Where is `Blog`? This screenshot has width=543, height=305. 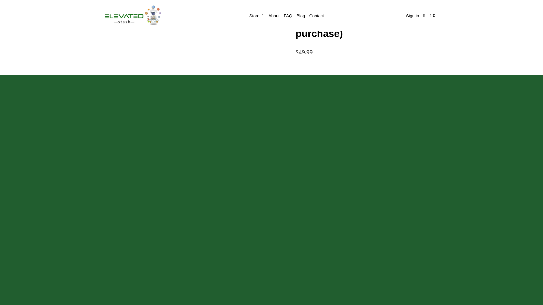 Blog is located at coordinates (301, 16).